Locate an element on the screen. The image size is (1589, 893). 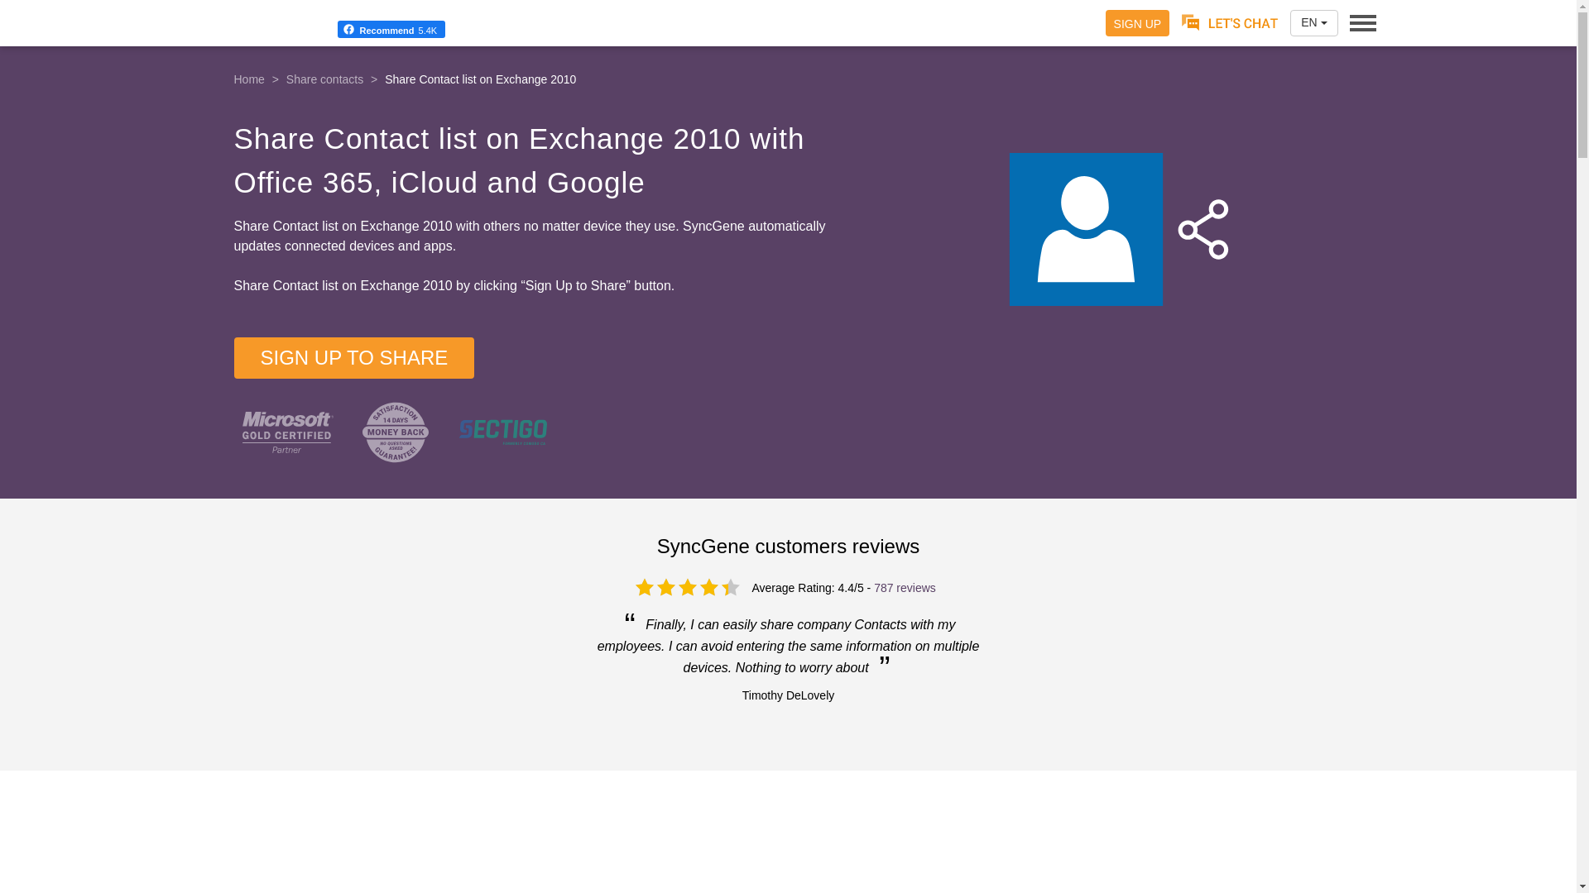
SIGN UP TO SHARE is located at coordinates (353, 357).